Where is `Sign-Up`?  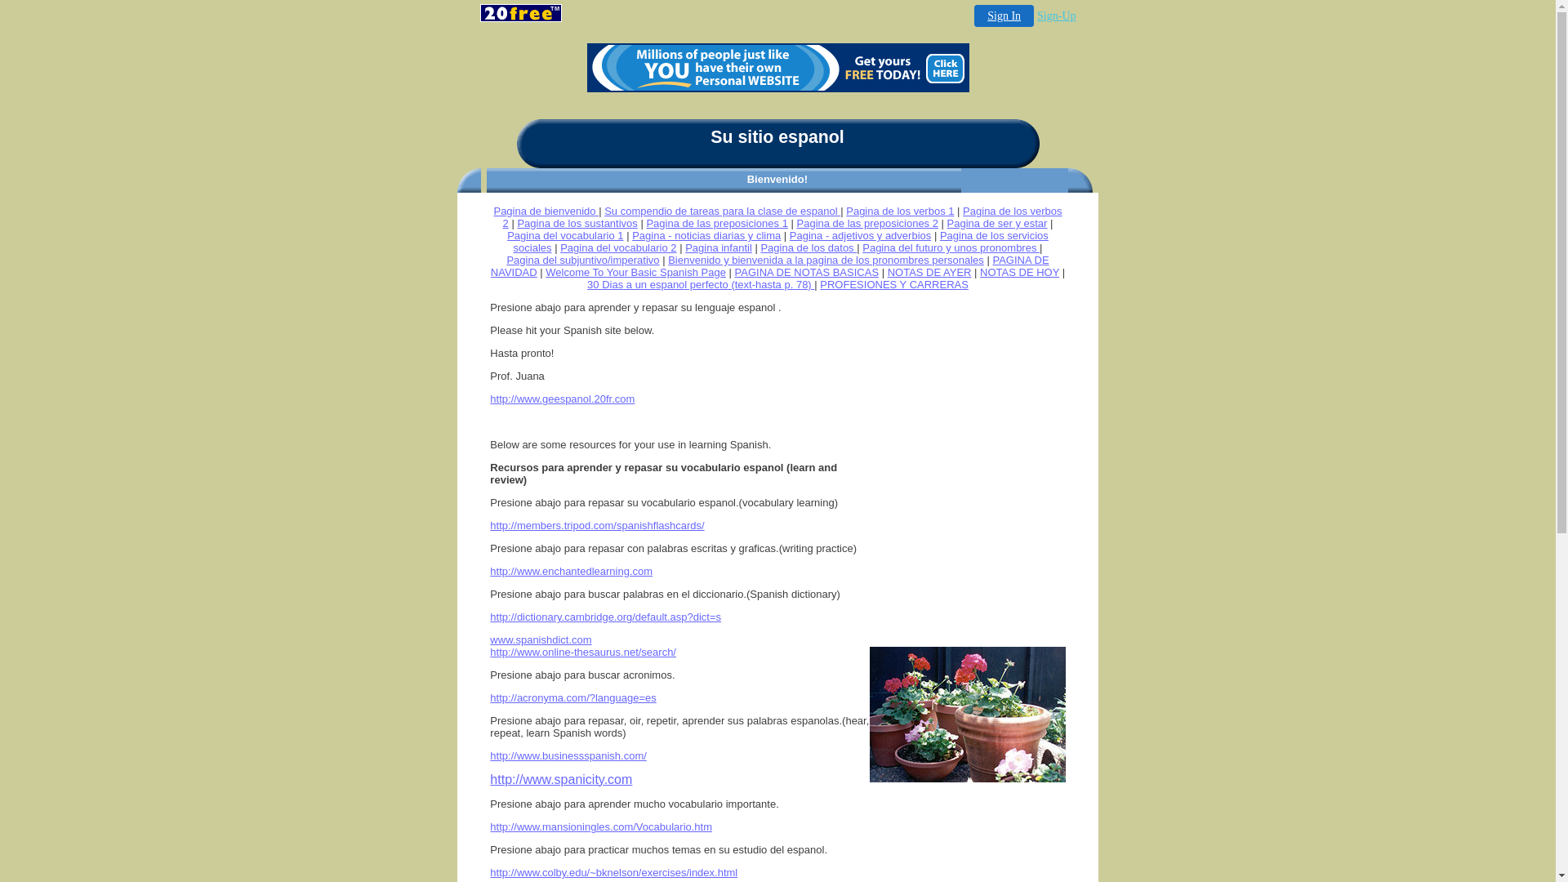 Sign-Up is located at coordinates (1057, 16).